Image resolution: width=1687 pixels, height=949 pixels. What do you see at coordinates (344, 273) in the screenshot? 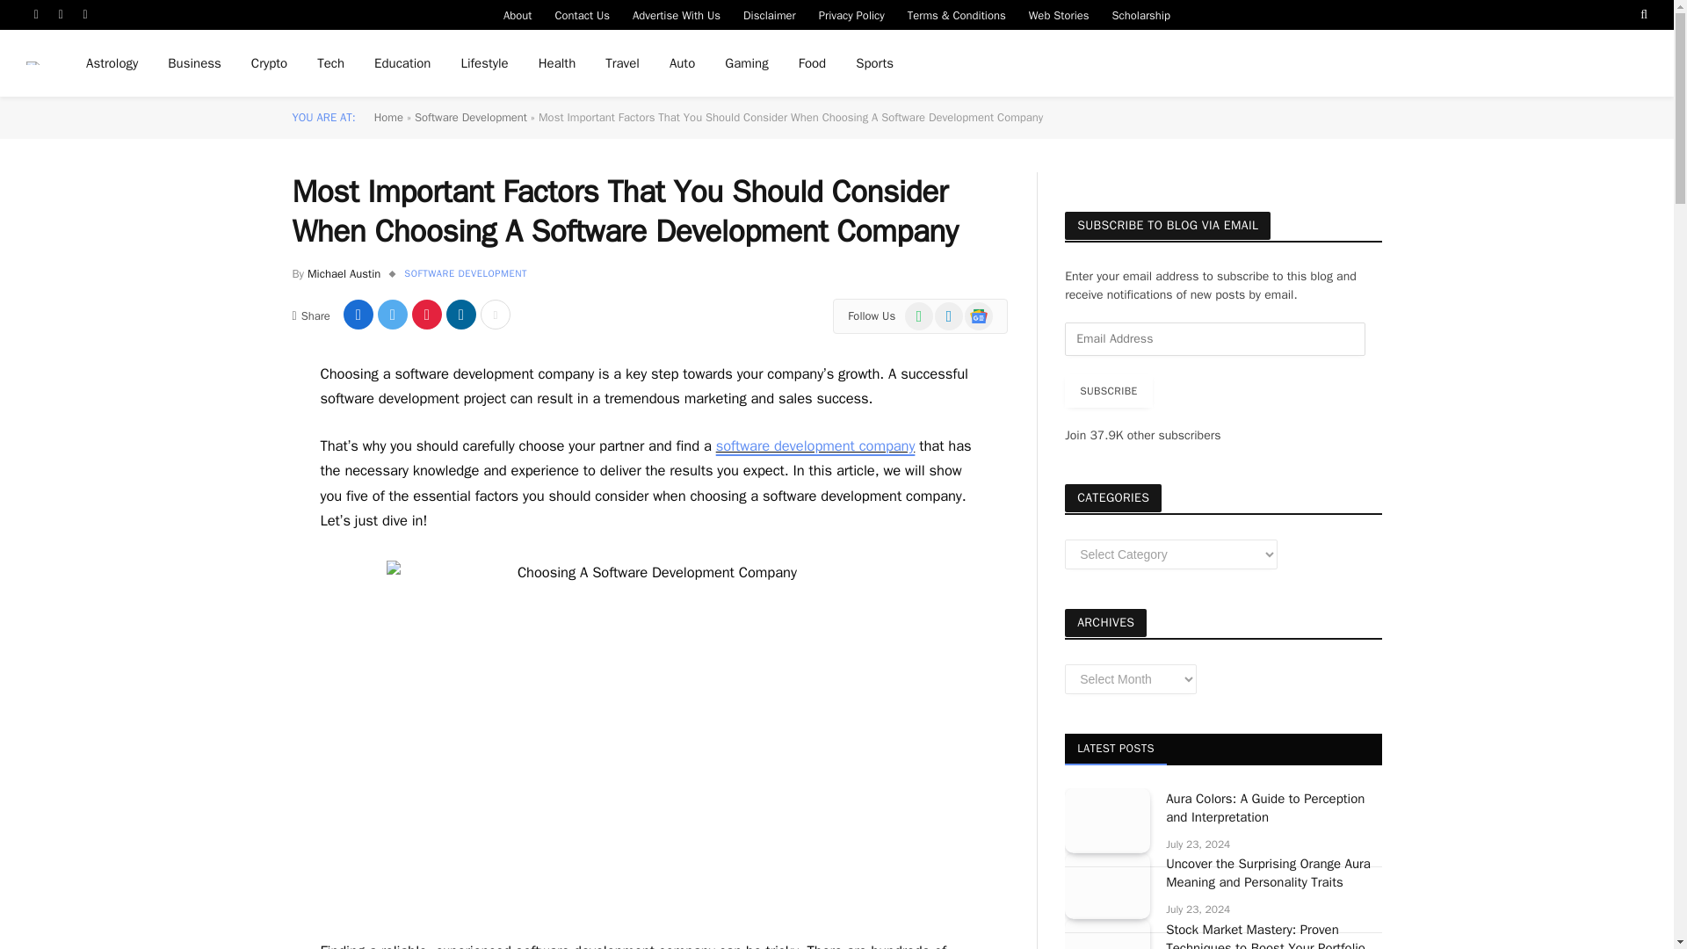
I see `Posts by Michael Austin` at bounding box center [344, 273].